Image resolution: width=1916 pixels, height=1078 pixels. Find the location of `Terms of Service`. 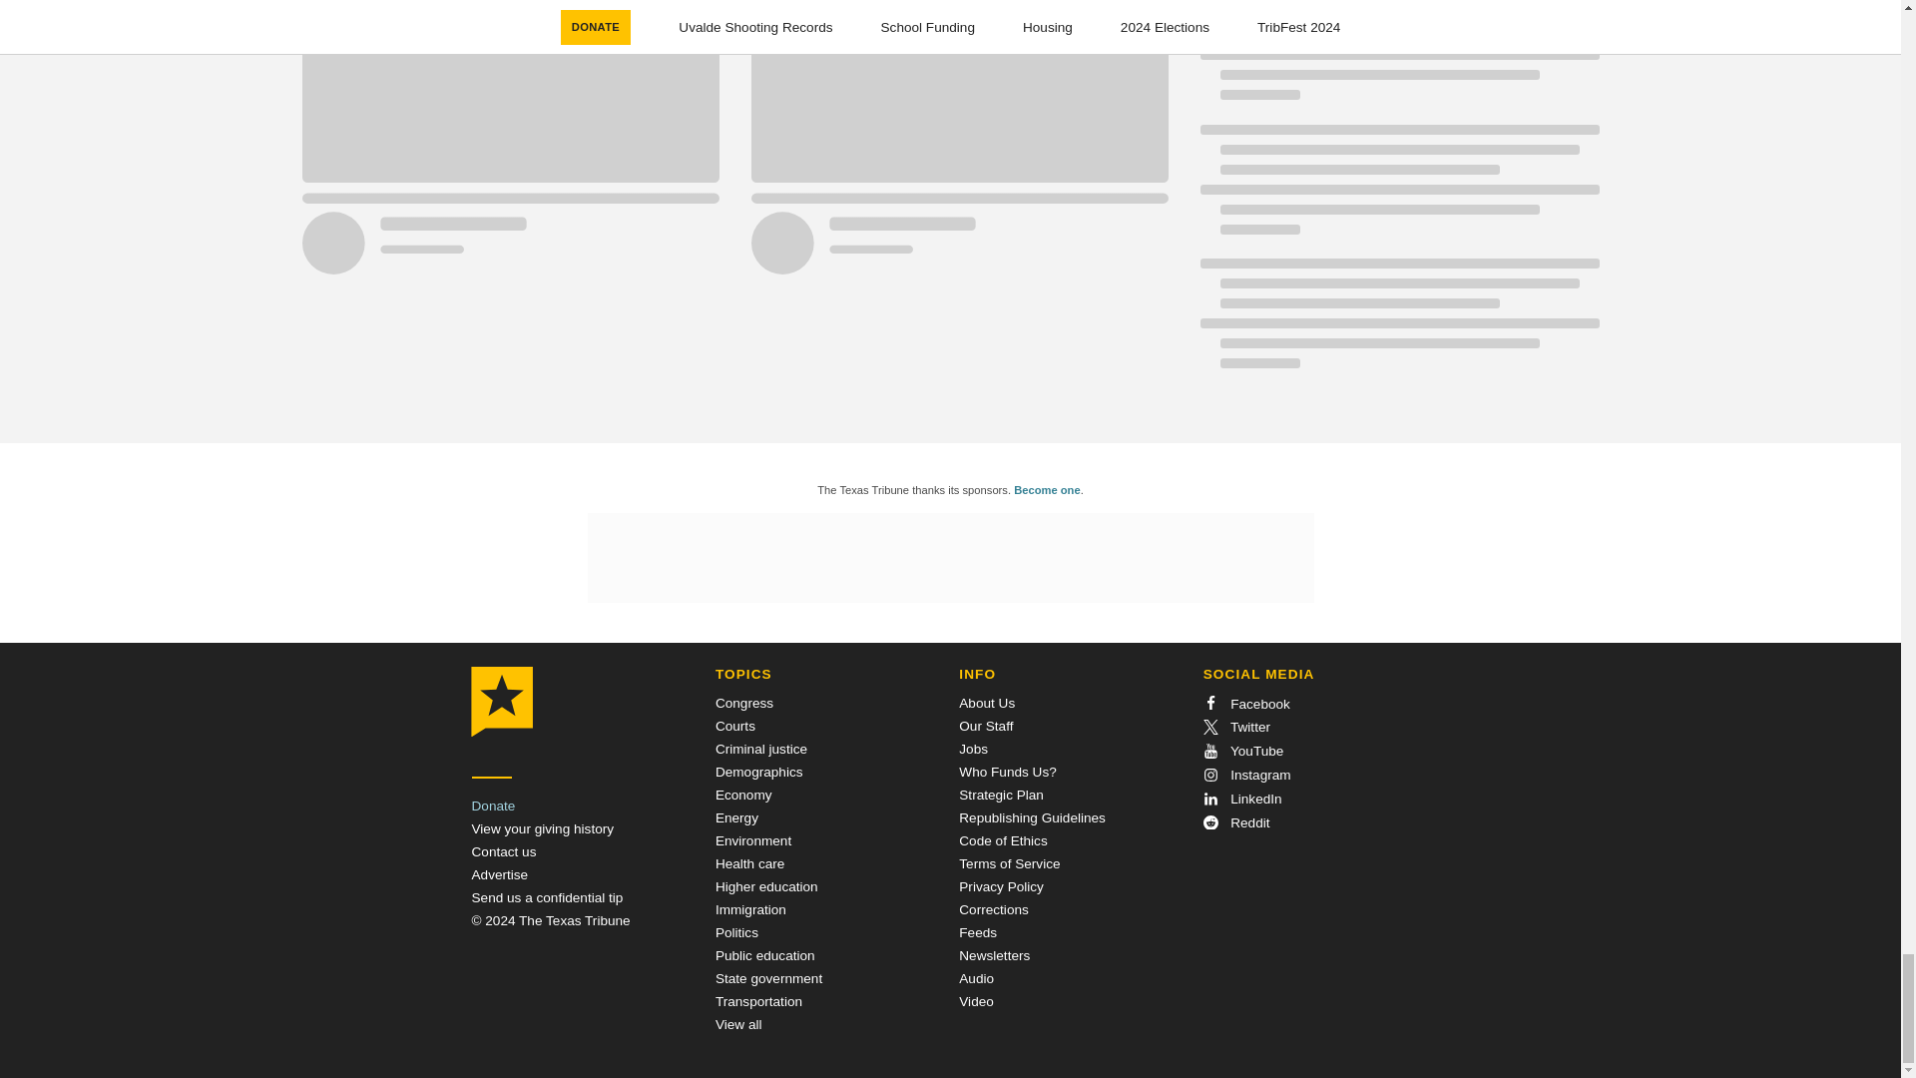

Terms of Service is located at coordinates (1009, 862).